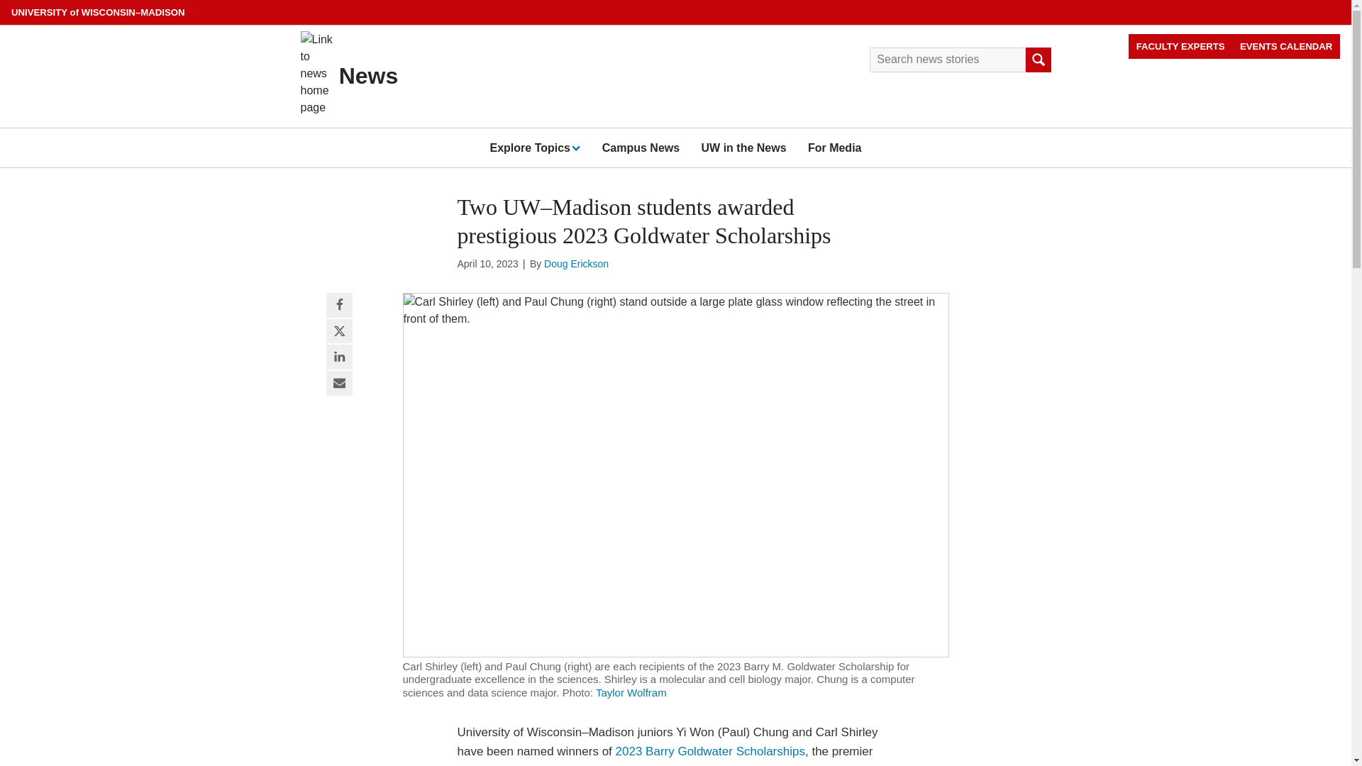 Image resolution: width=1362 pixels, height=766 pixels. Describe the element at coordinates (339, 306) in the screenshot. I see `Share via Facebook` at that location.